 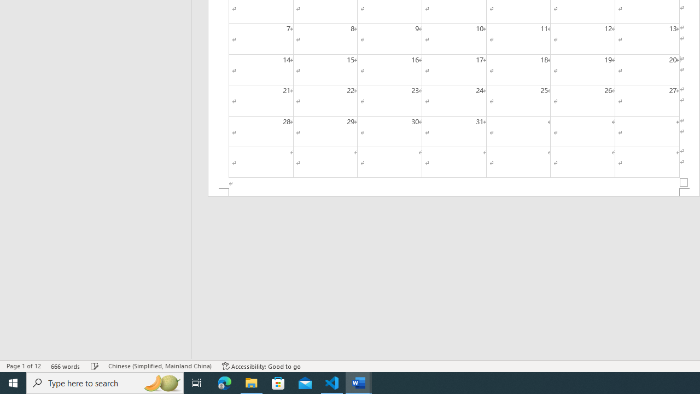 What do you see at coordinates (454, 193) in the screenshot?
I see `Footer -Section 1-` at bounding box center [454, 193].